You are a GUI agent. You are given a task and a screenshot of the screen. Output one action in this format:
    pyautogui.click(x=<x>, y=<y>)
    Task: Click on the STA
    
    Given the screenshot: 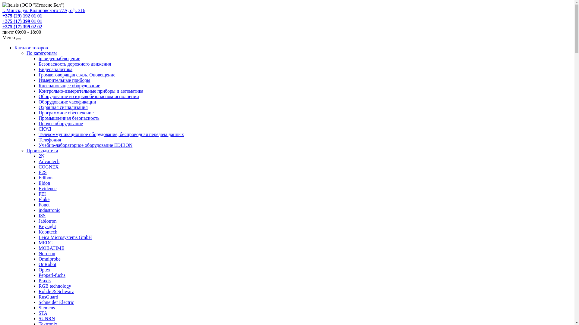 What is the action you would take?
    pyautogui.click(x=43, y=313)
    